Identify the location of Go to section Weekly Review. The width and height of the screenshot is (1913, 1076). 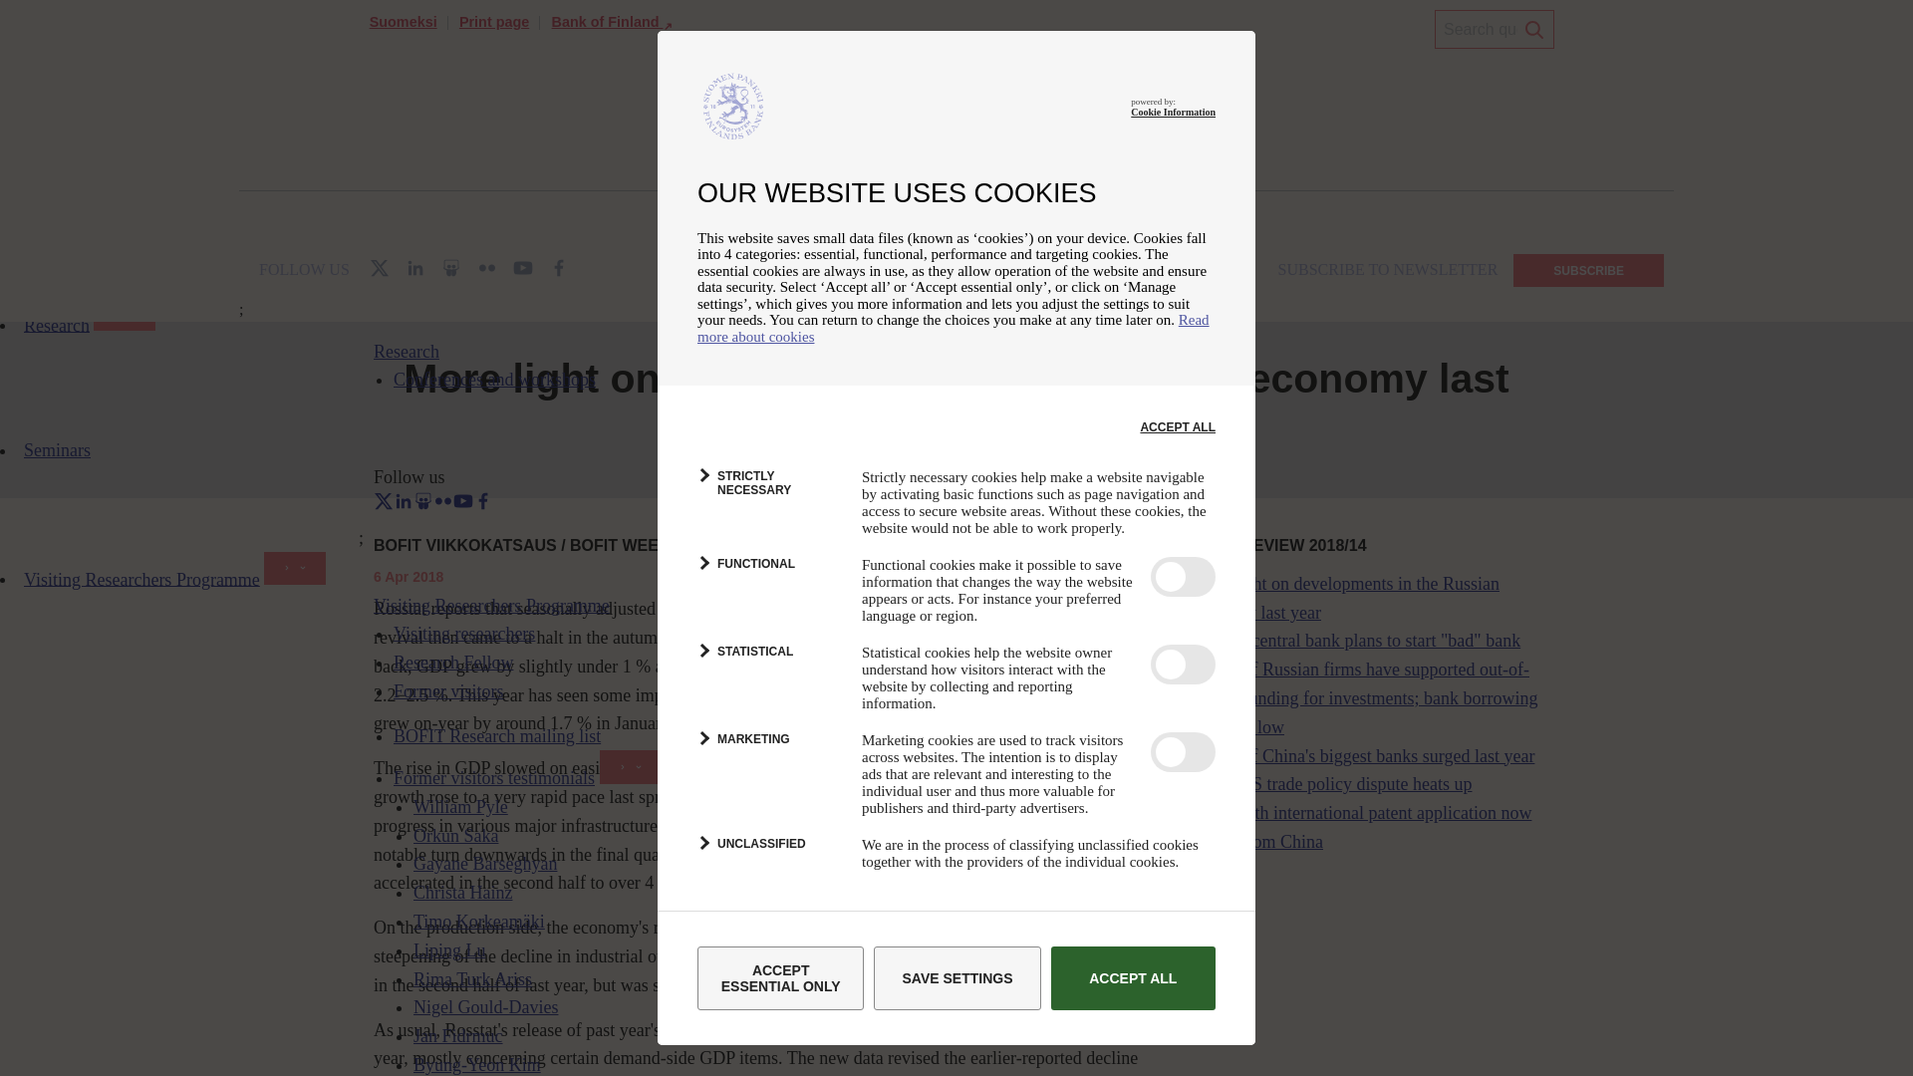
(594, 245).